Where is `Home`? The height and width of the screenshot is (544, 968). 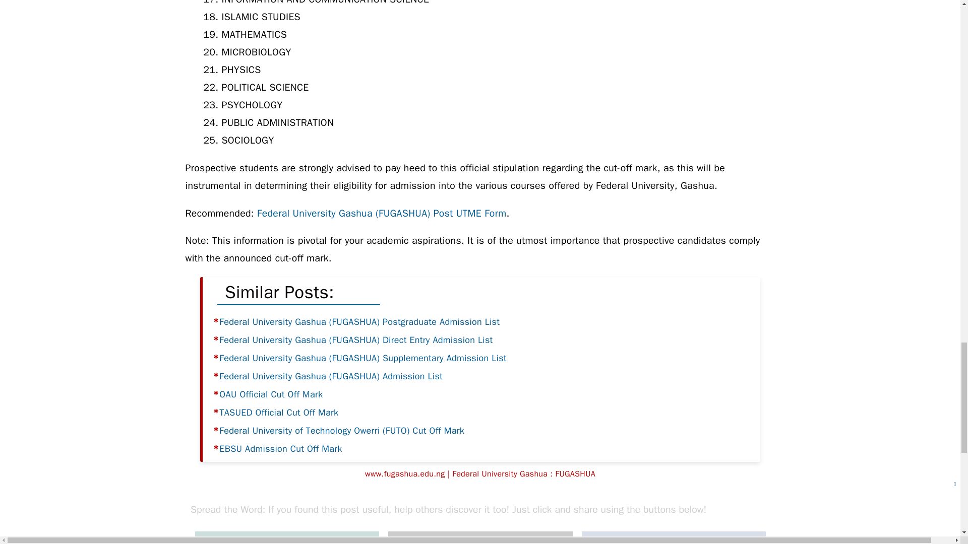 Home is located at coordinates (402, 539).